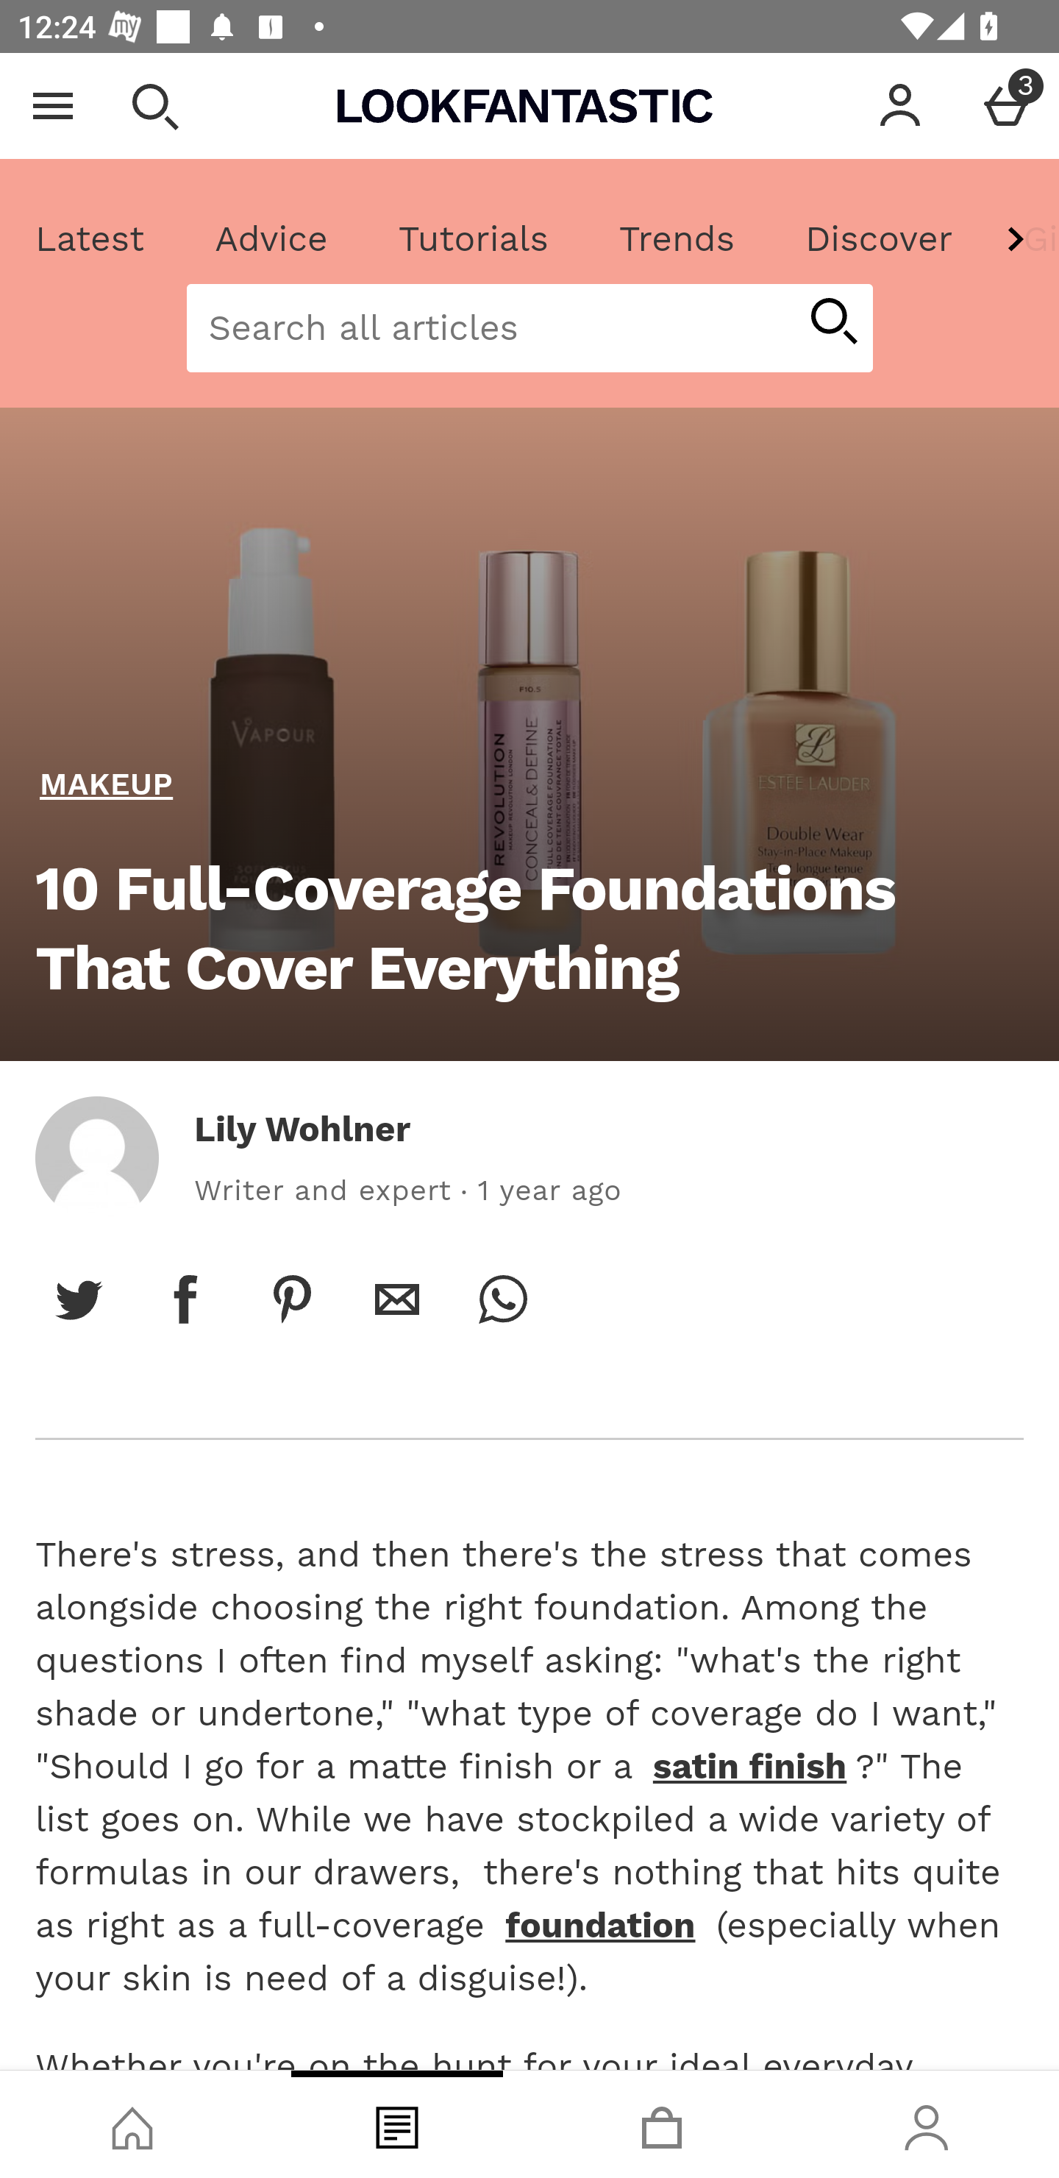  Describe the element at coordinates (602, 1925) in the screenshot. I see `foundation` at that location.